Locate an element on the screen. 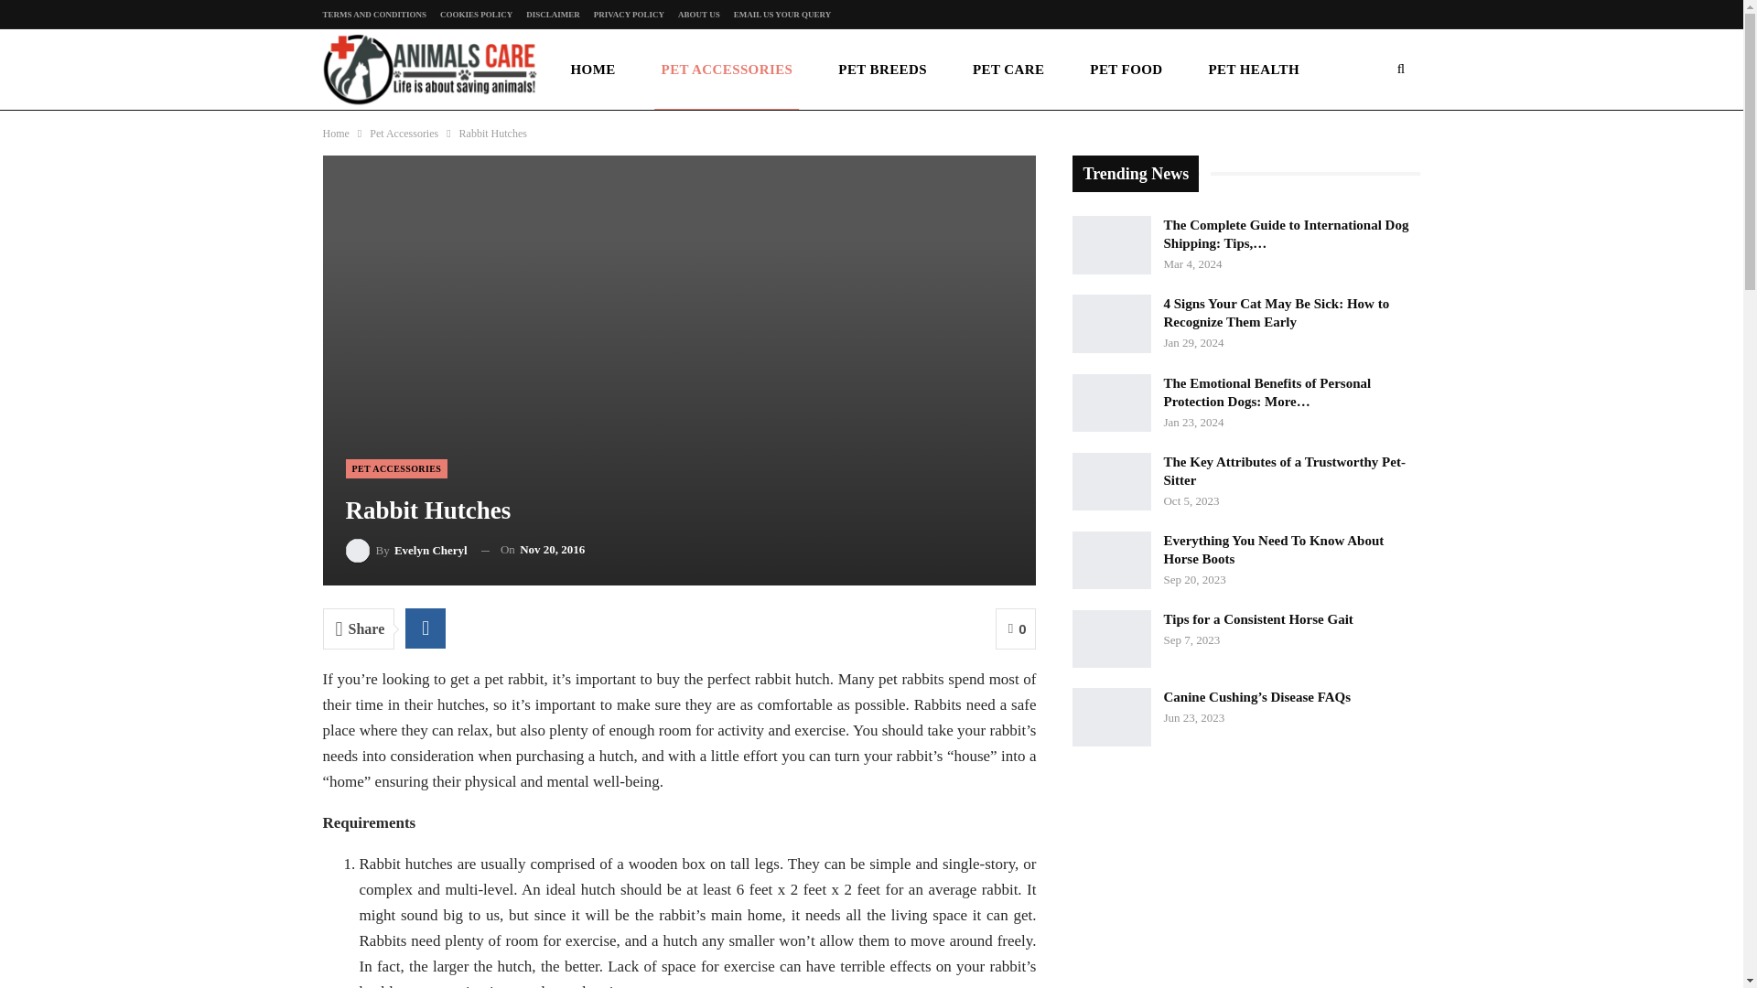  By Evelyn Cheryl is located at coordinates (406, 549).